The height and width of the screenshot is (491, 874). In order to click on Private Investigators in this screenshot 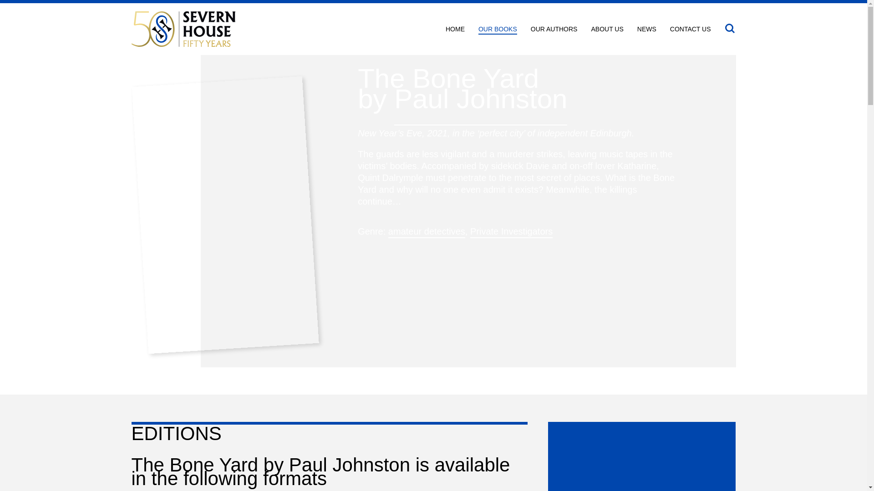, I will do `click(511, 232)`.